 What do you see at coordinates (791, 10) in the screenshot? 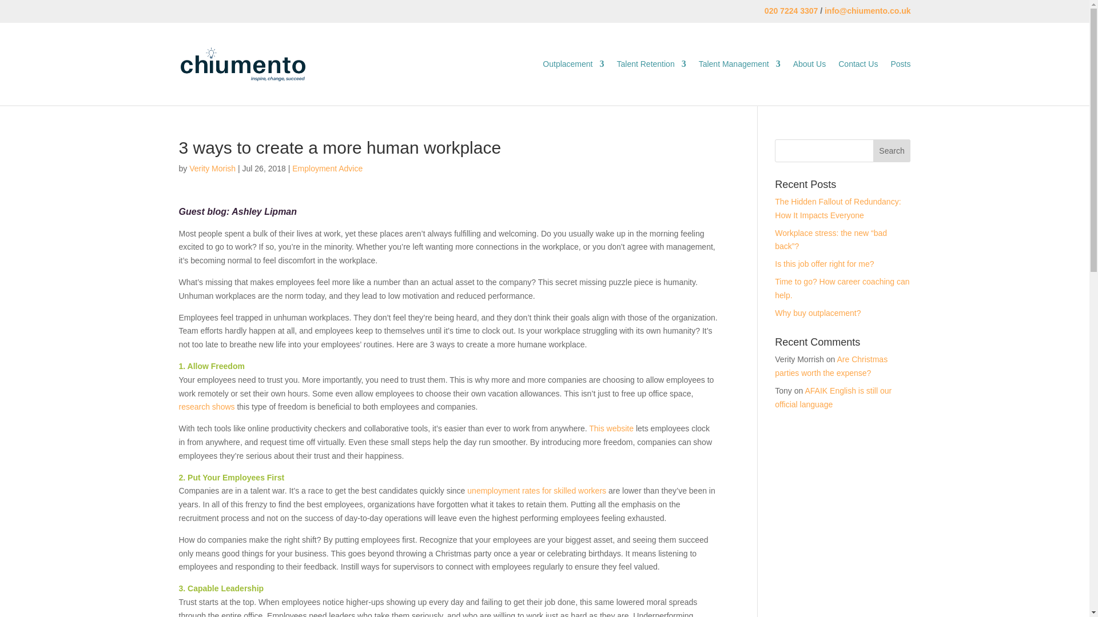
I see `020 7224 3307` at bounding box center [791, 10].